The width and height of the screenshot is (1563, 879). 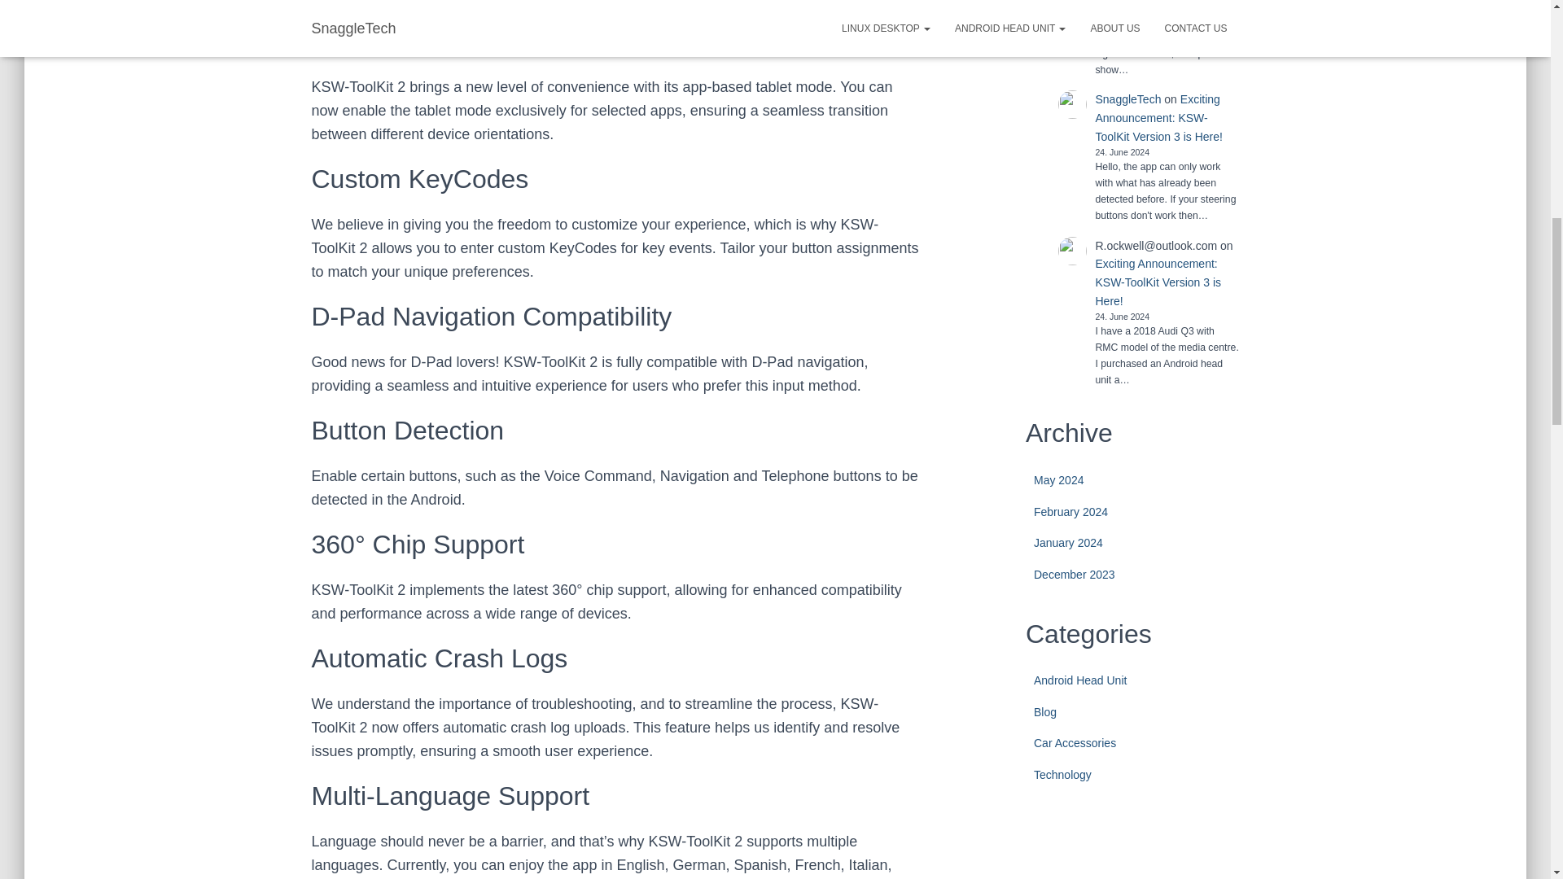 I want to click on Android Head Unit, so click(x=1079, y=680).